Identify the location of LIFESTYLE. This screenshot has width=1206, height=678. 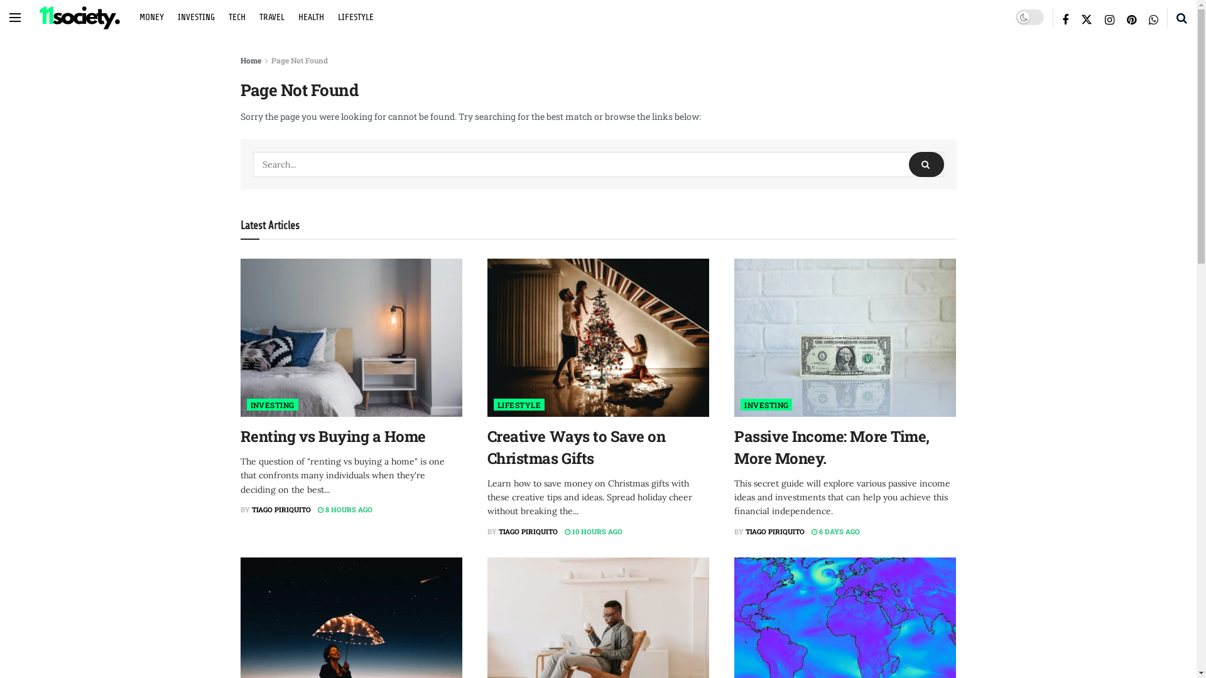
(356, 17).